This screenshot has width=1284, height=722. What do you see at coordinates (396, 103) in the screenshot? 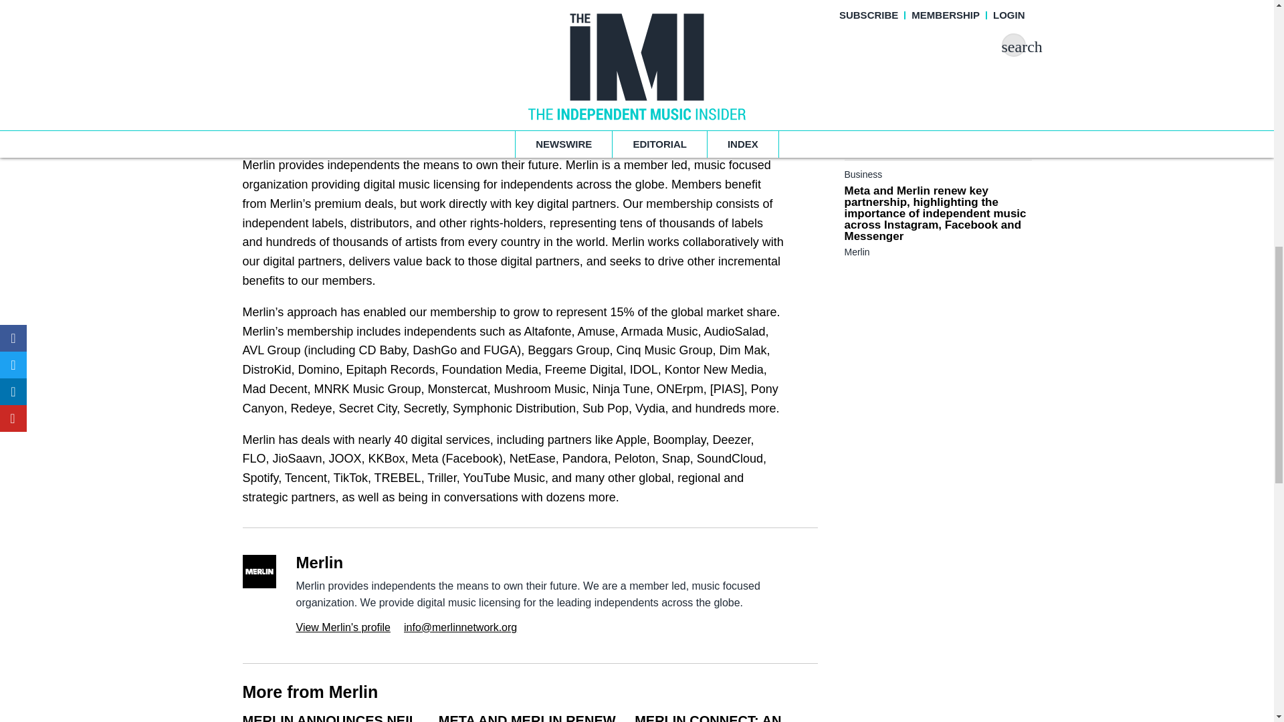
I see `www.merlinnetwork.org` at bounding box center [396, 103].